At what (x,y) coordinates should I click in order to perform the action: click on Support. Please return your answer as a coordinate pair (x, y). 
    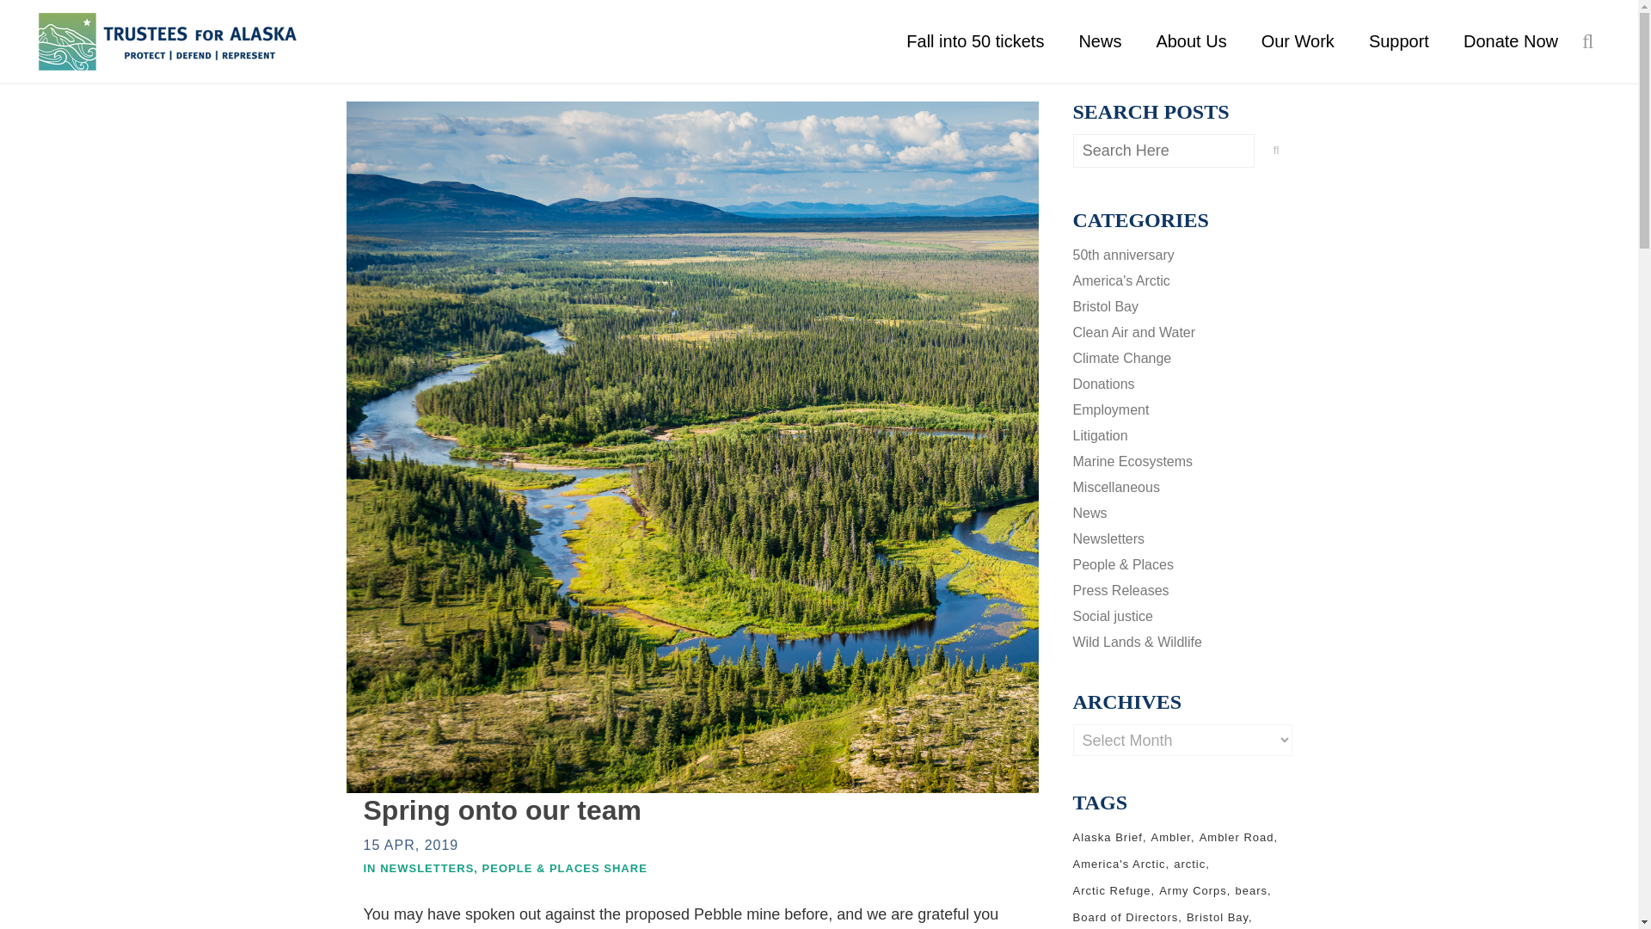
    Looking at the image, I should click on (1398, 41).